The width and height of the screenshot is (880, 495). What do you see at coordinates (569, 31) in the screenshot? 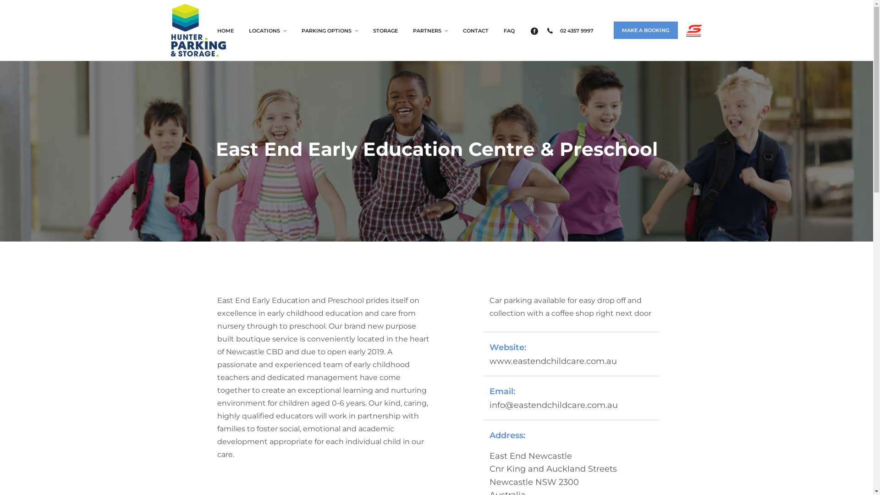
I see `02 4357 9997` at bounding box center [569, 31].